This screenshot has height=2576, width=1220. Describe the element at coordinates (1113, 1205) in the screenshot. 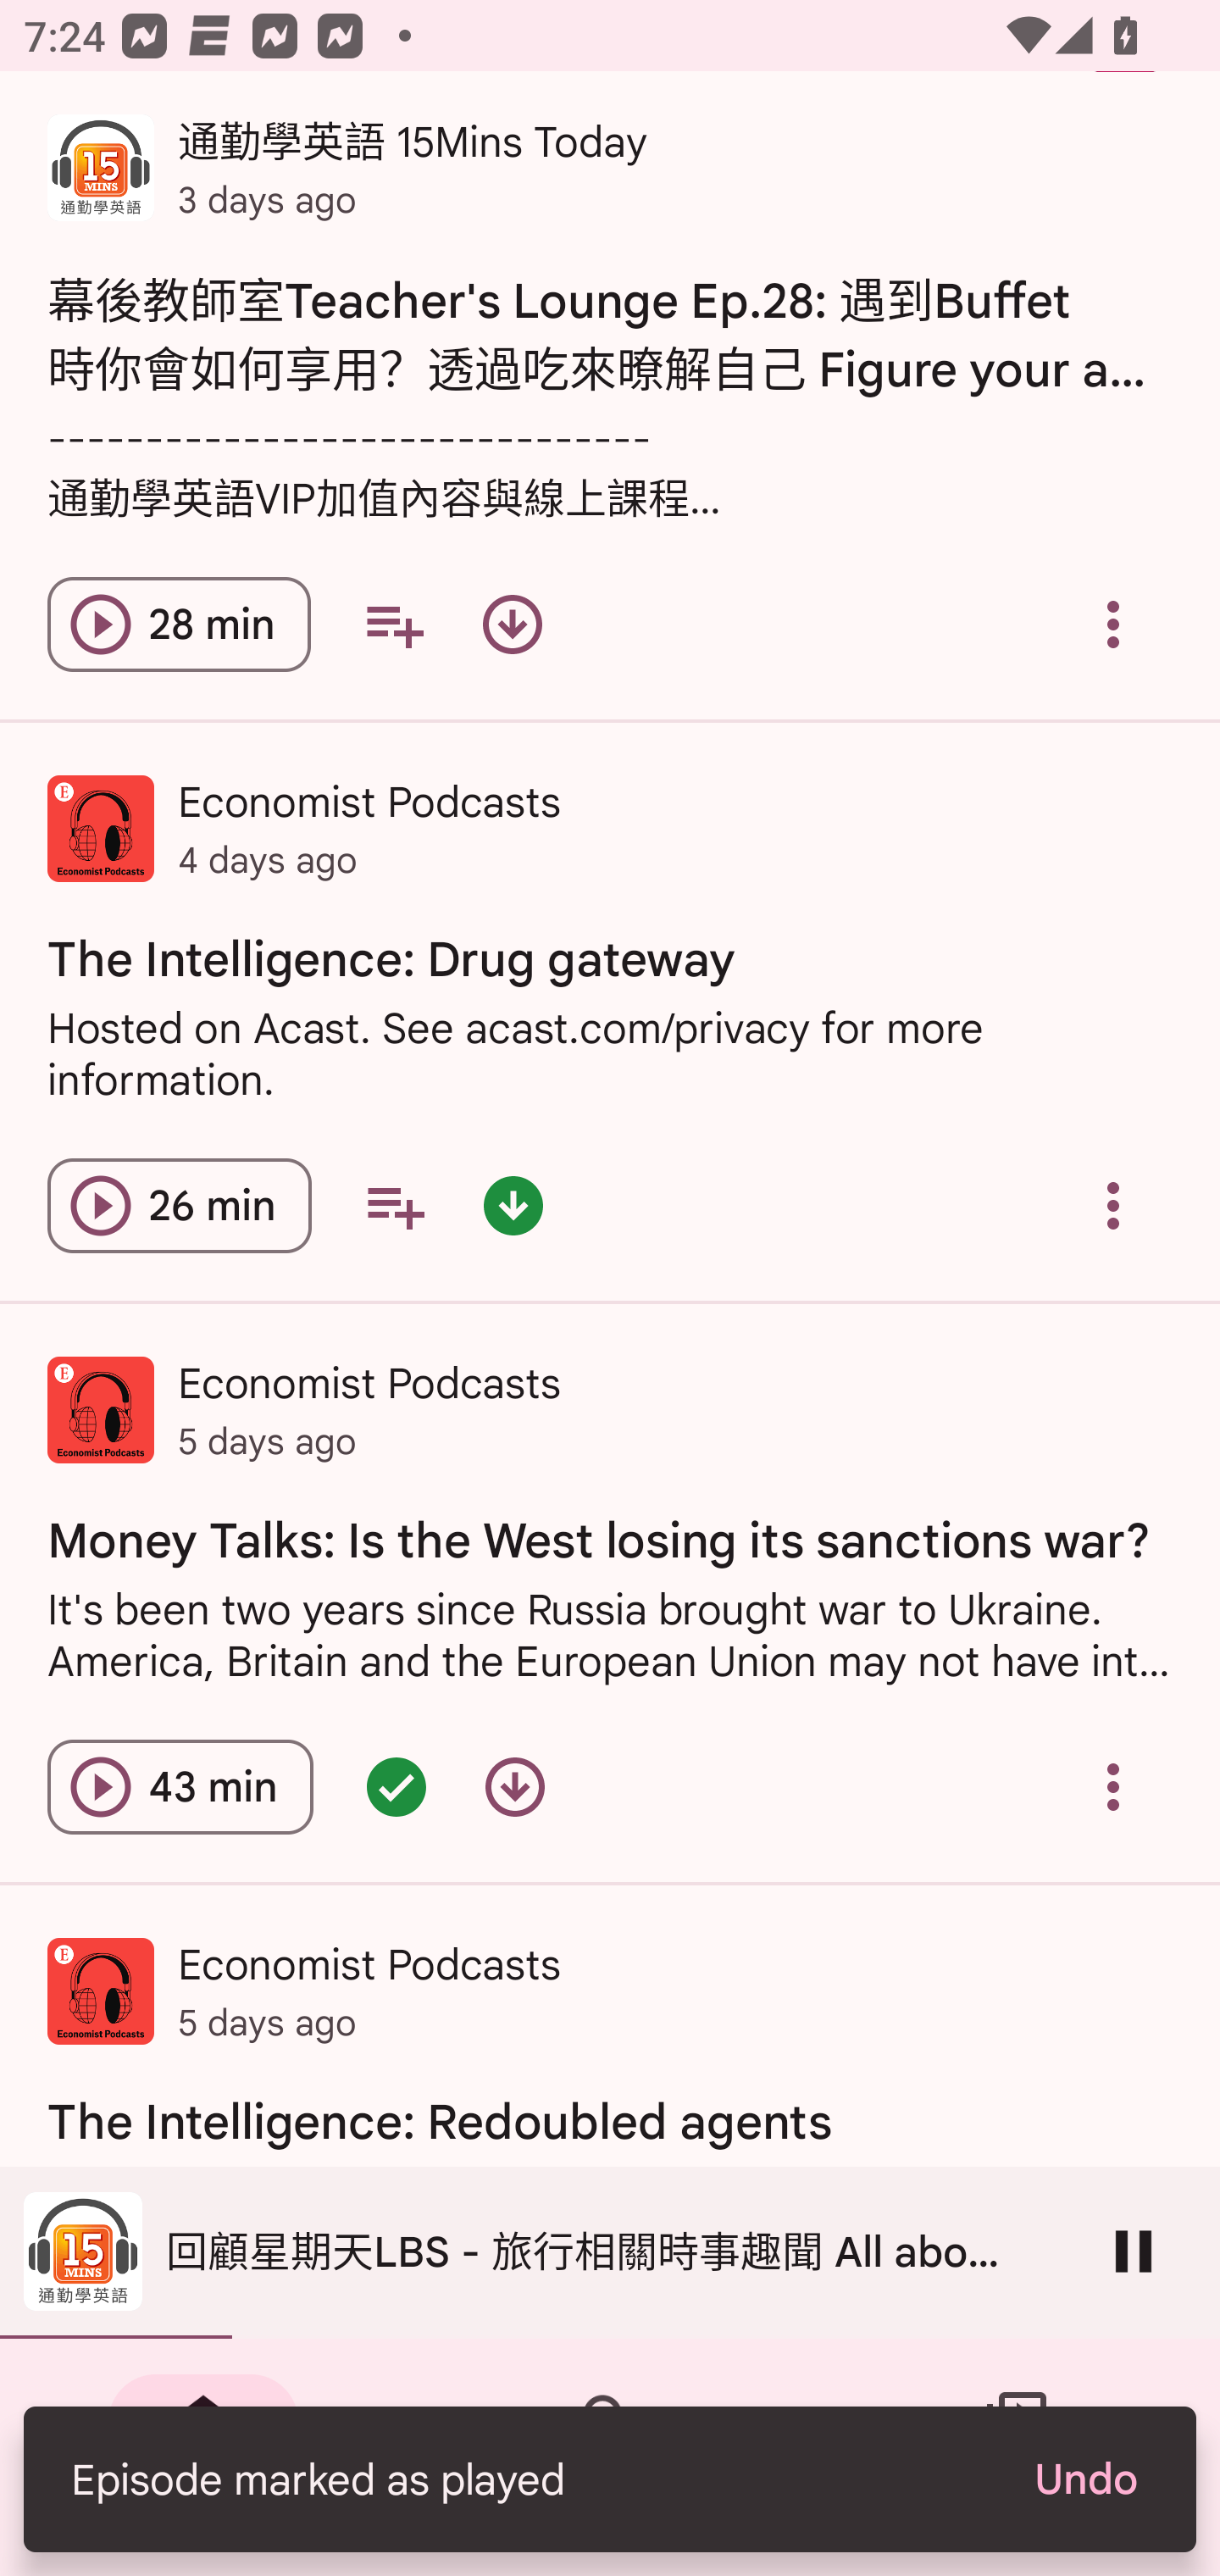

I see `Overflow menu` at that location.